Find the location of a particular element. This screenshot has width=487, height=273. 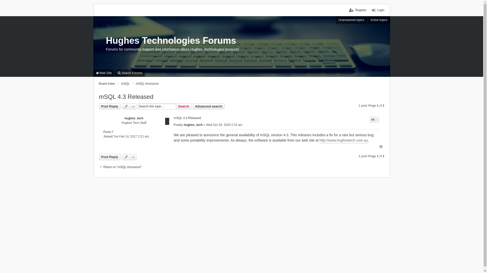

Post is located at coordinates (177, 125).